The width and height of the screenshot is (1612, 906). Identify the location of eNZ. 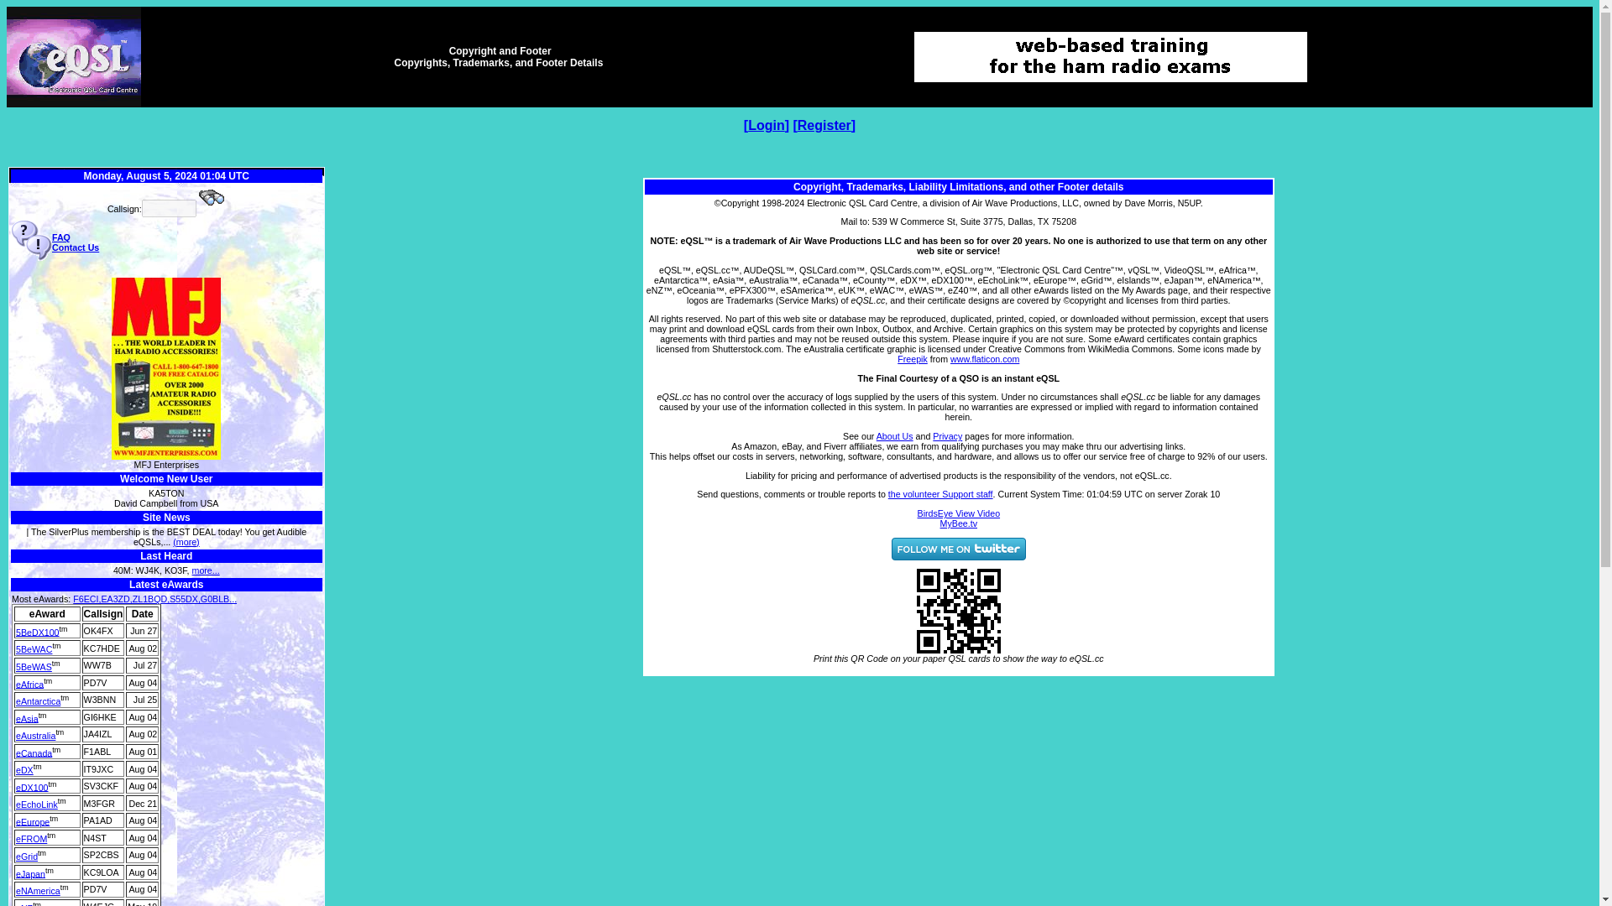
(24, 904).